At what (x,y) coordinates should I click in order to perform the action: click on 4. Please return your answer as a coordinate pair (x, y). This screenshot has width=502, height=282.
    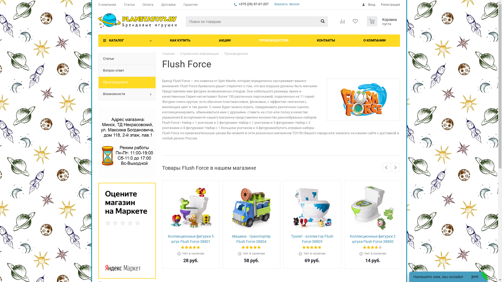
    Looking at the image, I should click on (376, 248).